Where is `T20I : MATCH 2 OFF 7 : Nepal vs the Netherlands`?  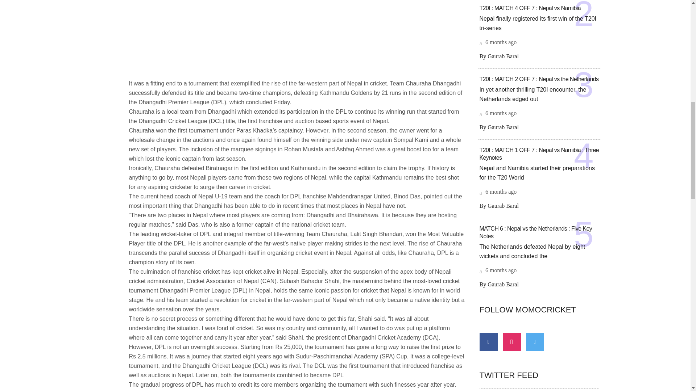 T20I : MATCH 2 OFF 7 : Nepal vs the Netherlands is located at coordinates (539, 79).